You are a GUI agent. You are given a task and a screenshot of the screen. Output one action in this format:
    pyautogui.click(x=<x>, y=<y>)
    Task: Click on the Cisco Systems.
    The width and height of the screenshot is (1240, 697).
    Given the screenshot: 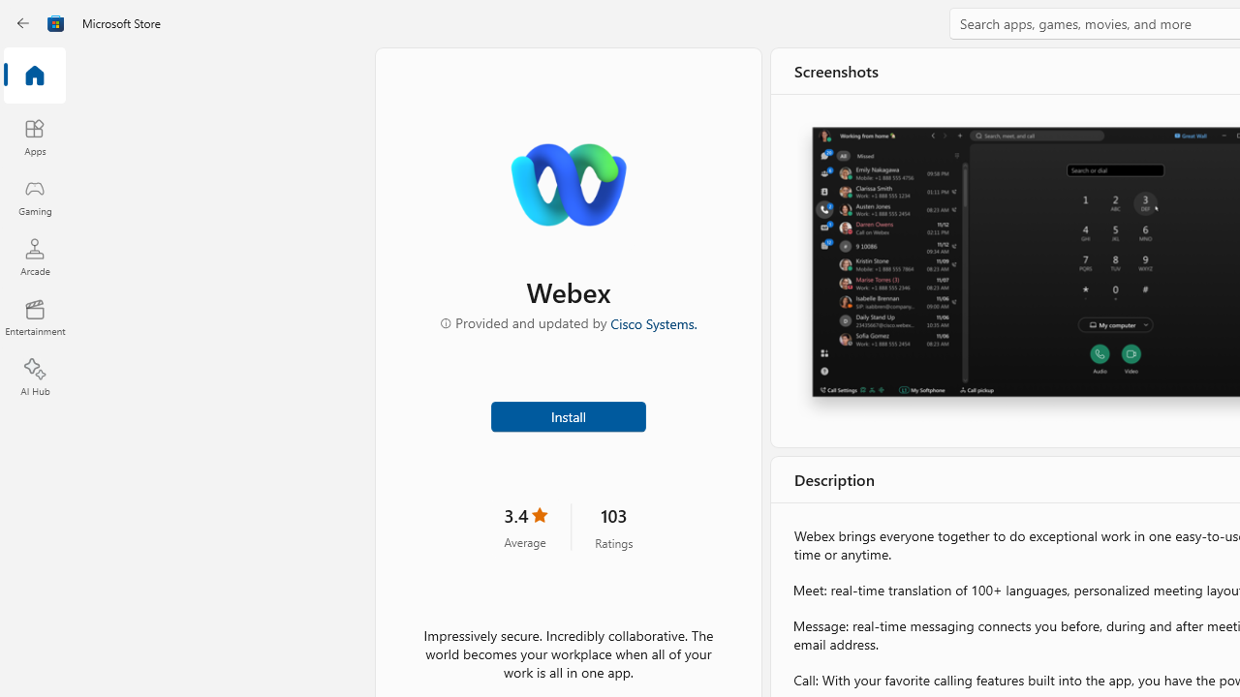 What is the action you would take?
    pyautogui.click(x=653, y=322)
    